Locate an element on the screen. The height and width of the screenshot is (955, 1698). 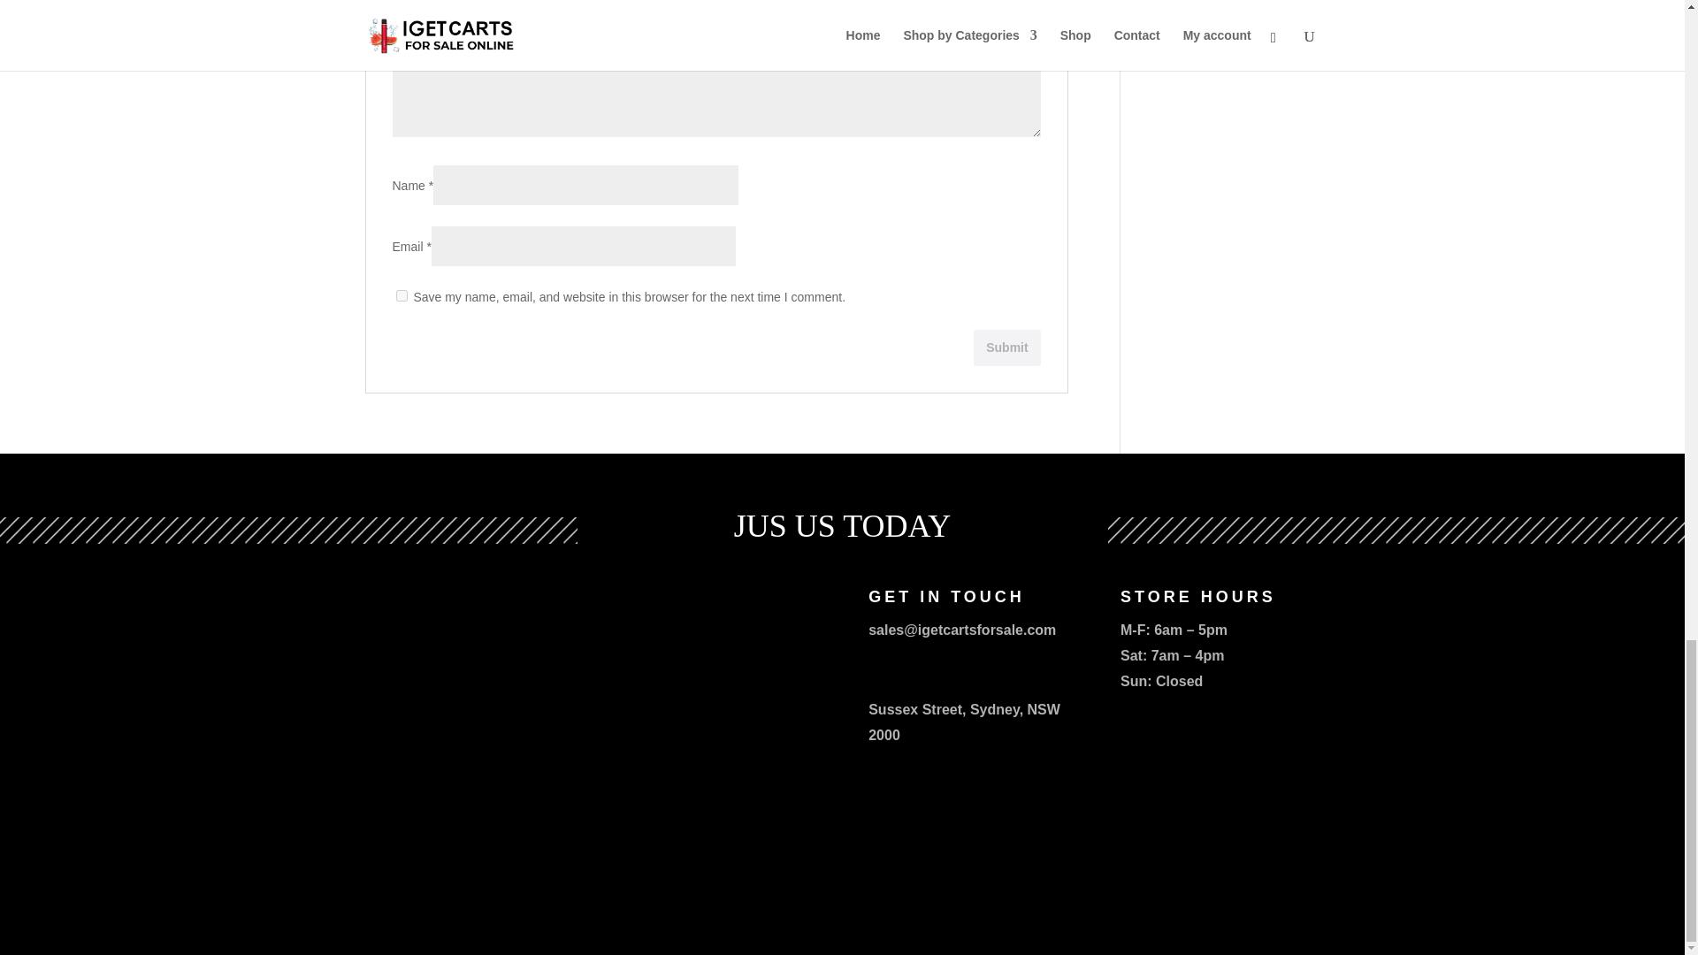
Submit is located at coordinates (1006, 347).